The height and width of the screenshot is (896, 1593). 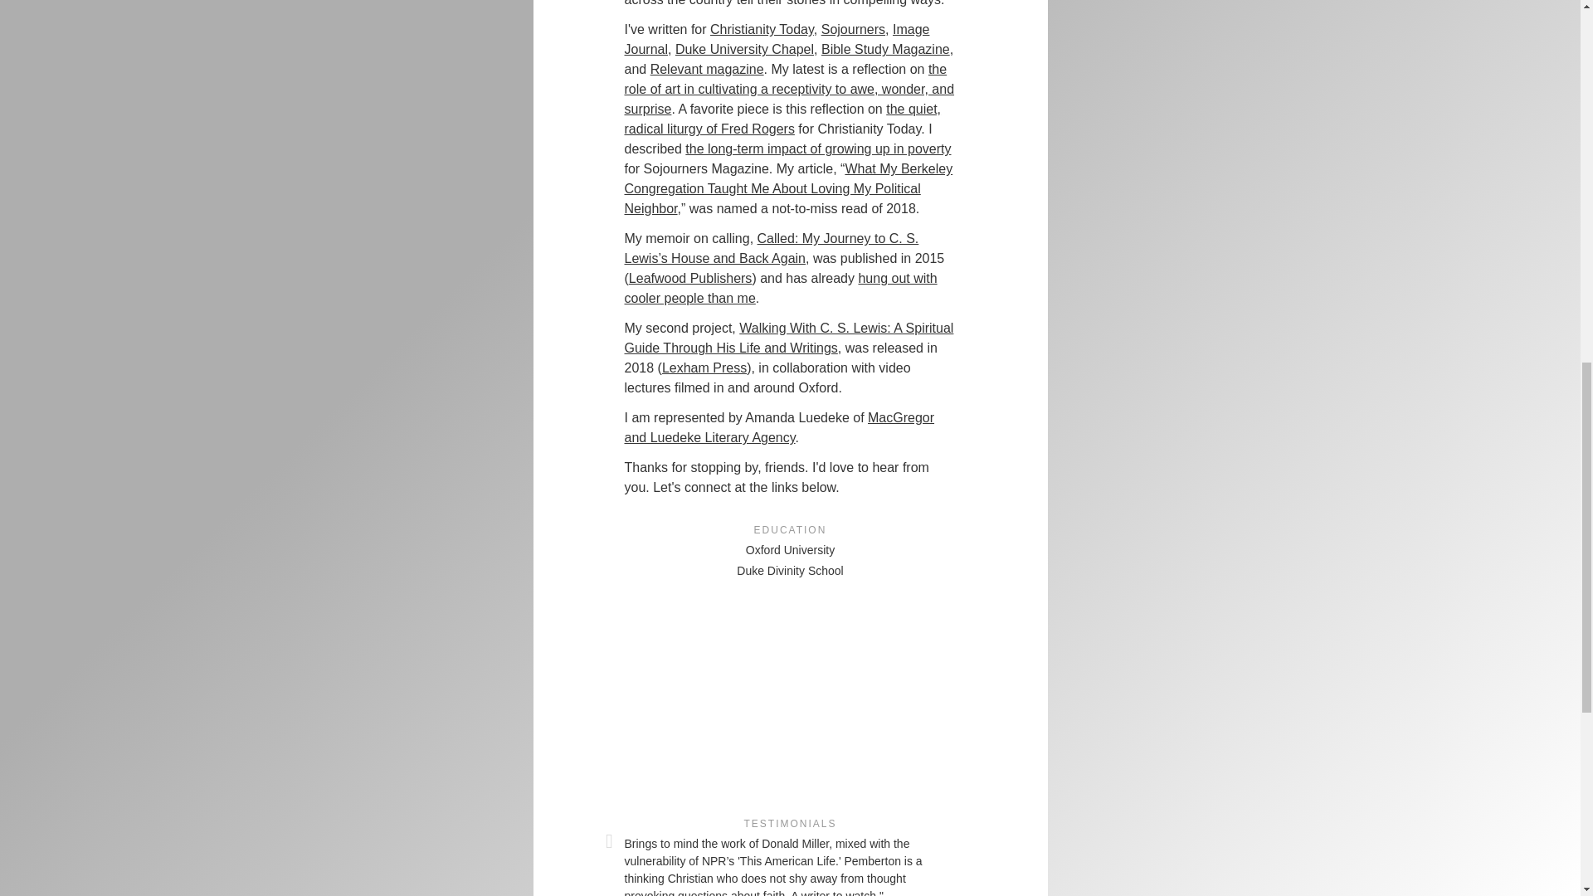 What do you see at coordinates (745, 49) in the screenshot?
I see `Duke University Chapel` at bounding box center [745, 49].